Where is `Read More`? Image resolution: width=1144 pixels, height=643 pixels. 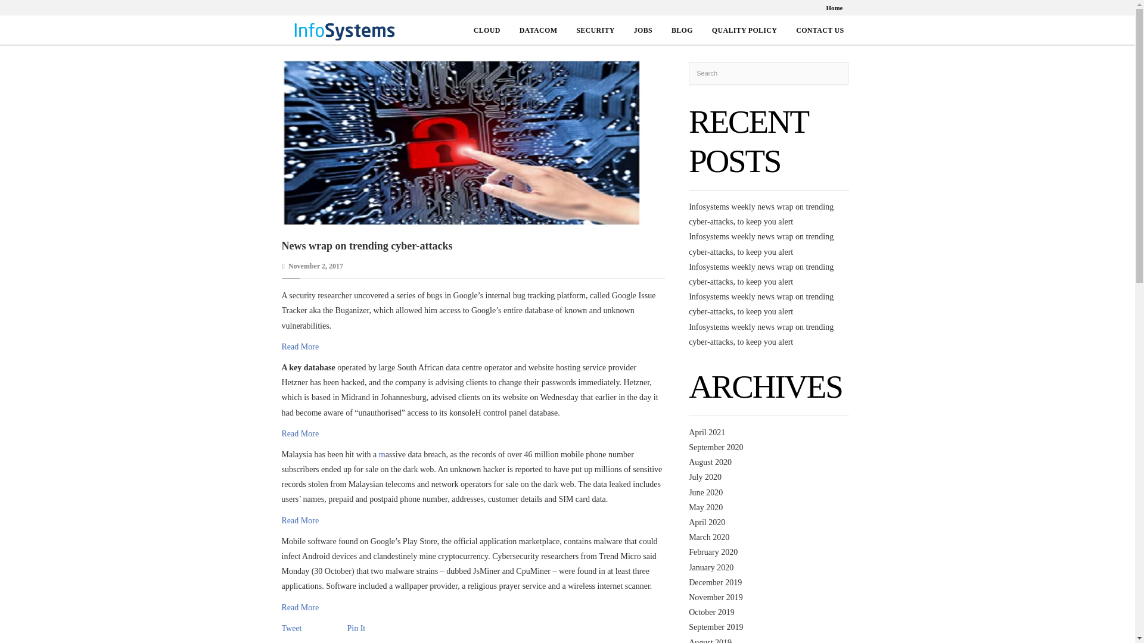
Read More is located at coordinates (300, 433).